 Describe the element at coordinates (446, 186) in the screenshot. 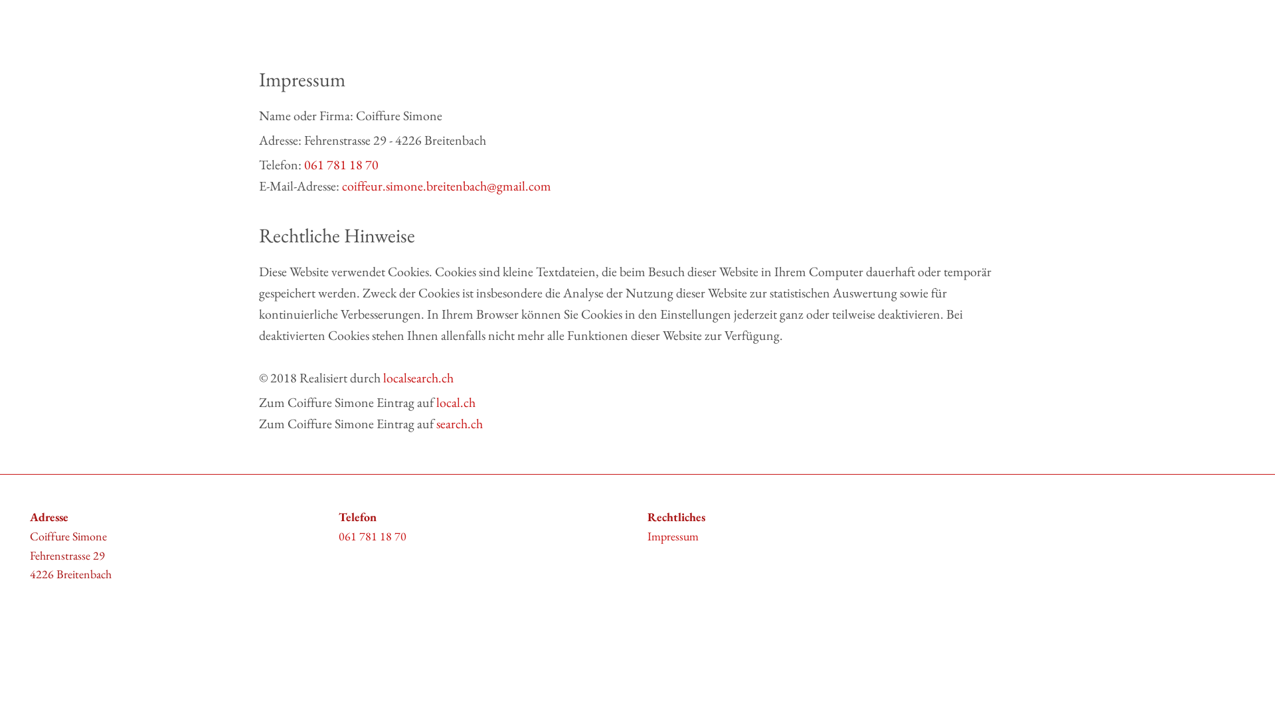

I see `coiffeur.simone.breitenbach@gmail.com` at that location.